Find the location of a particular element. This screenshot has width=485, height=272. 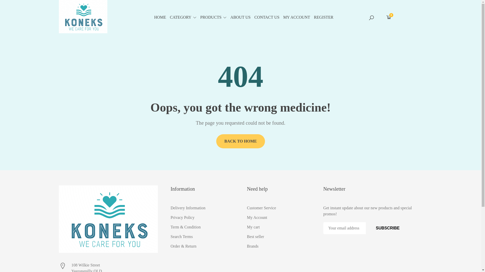

REGISTER is located at coordinates (326, 17).